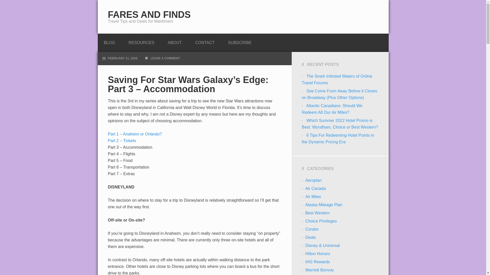  I want to click on RESOURCES, so click(141, 41).